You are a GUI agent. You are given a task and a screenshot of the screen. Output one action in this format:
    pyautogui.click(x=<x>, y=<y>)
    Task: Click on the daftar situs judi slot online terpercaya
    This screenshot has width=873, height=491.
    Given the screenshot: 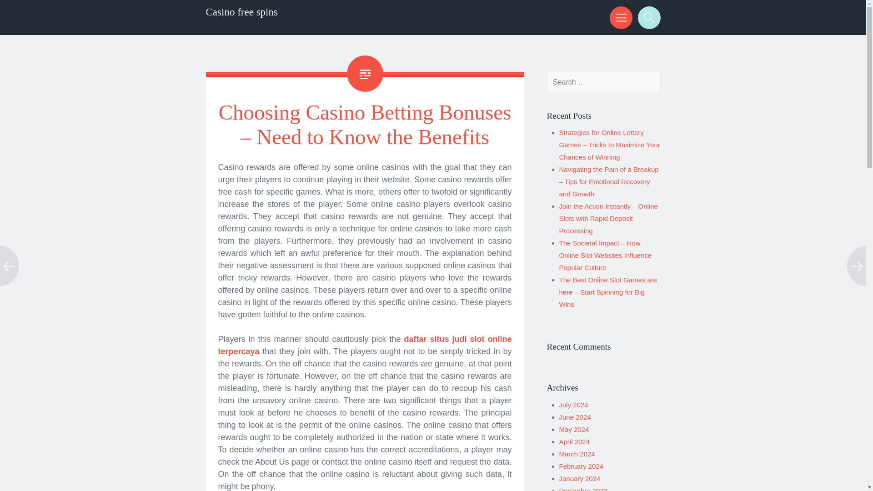 What is the action you would take?
    pyautogui.click(x=365, y=345)
    